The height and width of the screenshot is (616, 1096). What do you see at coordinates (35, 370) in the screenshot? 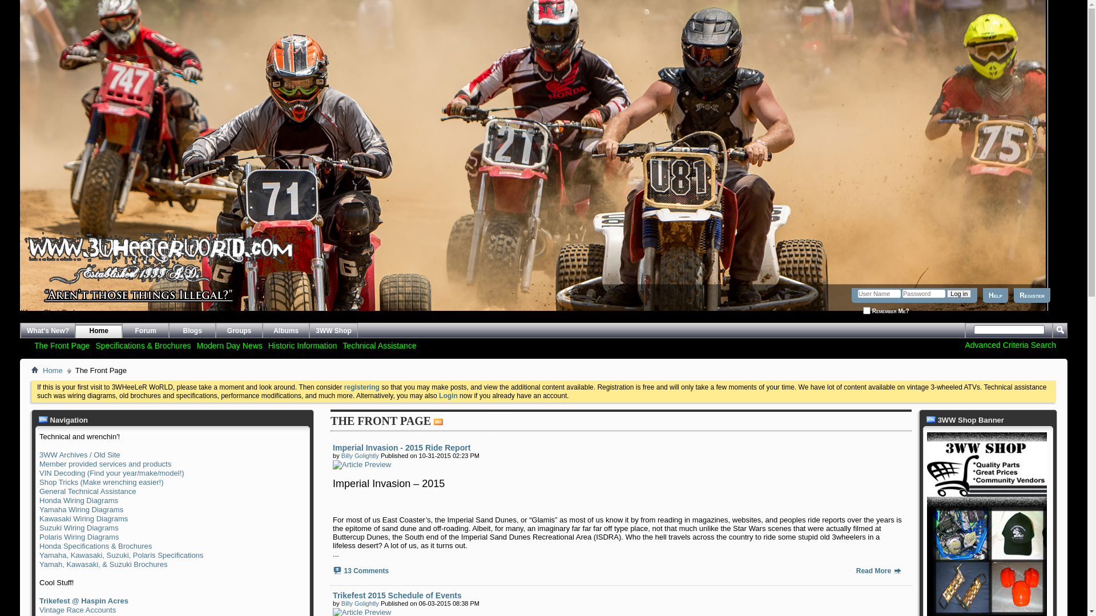
I see `Home` at bounding box center [35, 370].